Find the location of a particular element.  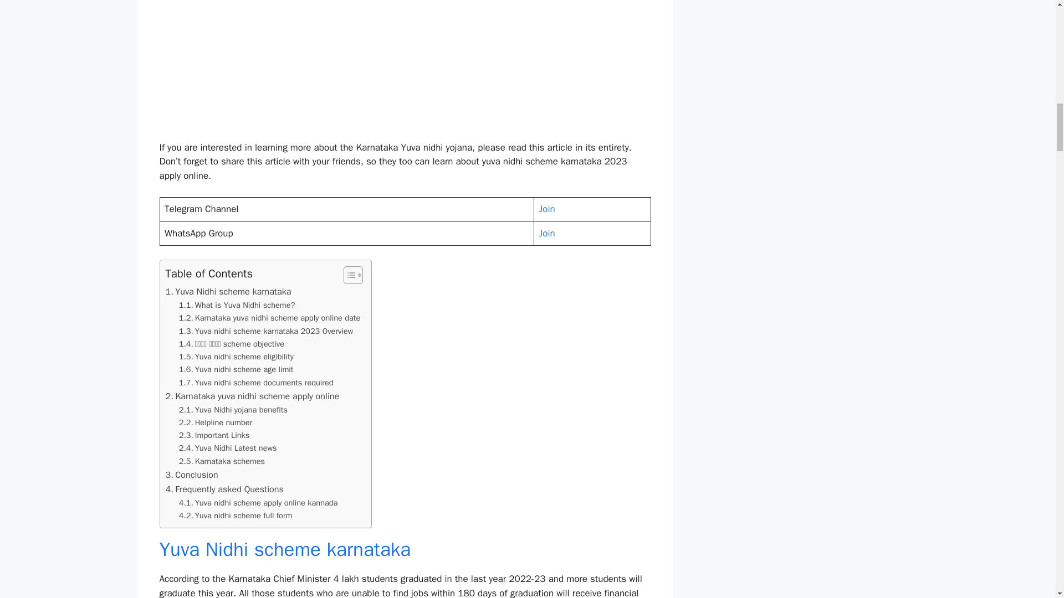

Yuva nidhi scheme karnataka 2023 Overview is located at coordinates (266, 331).